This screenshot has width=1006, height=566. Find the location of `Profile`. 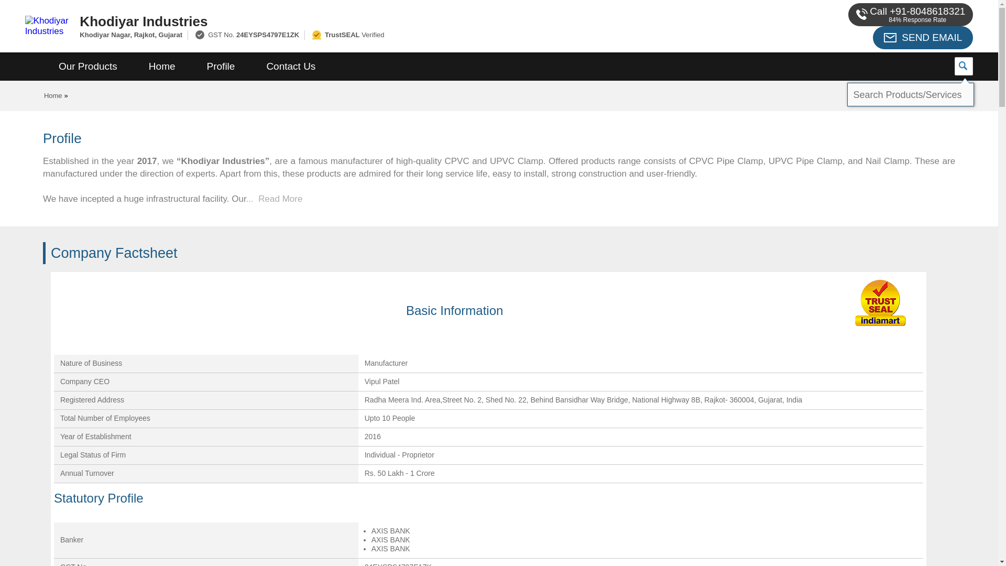

Profile is located at coordinates (221, 67).